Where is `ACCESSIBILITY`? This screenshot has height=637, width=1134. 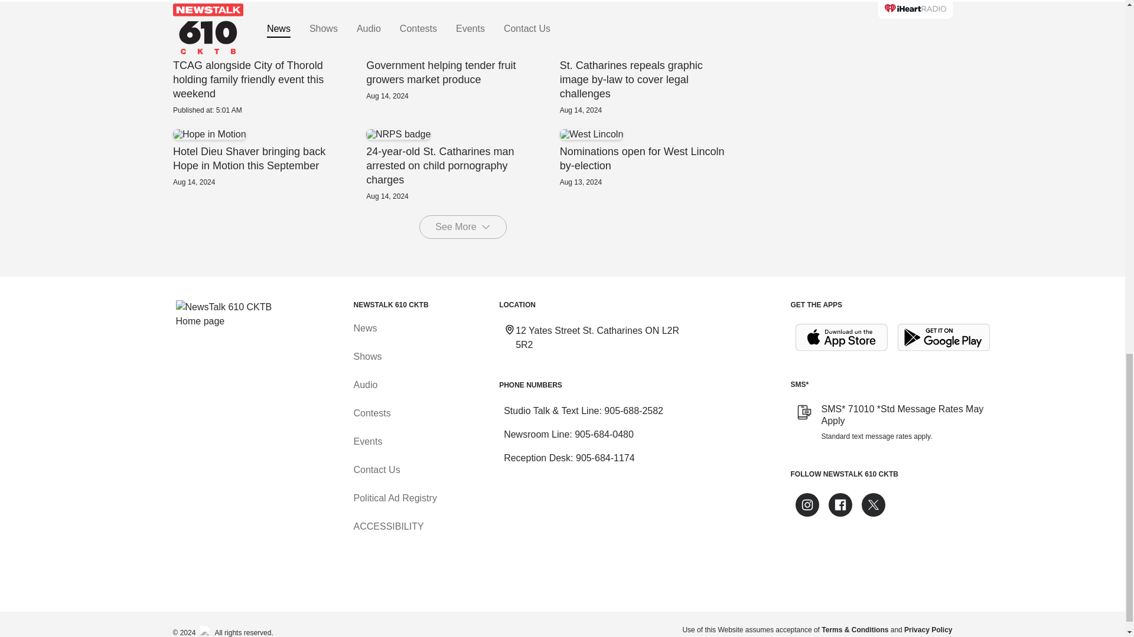 ACCESSIBILITY is located at coordinates (387, 526).